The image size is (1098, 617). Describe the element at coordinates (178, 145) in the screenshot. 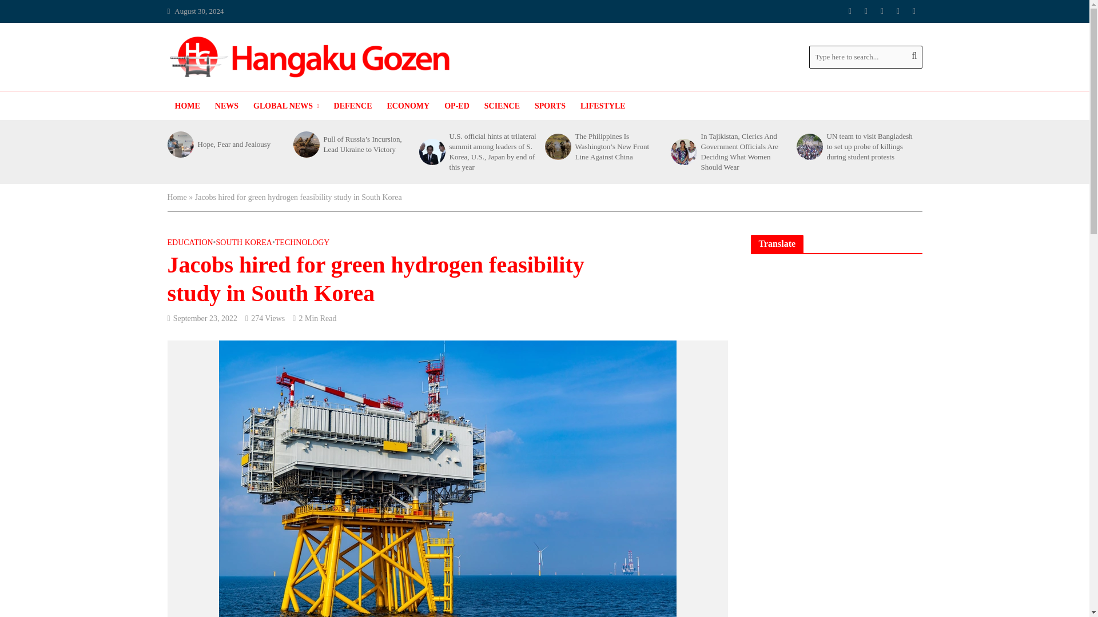

I see `Hope, Fear and Jealousy` at that location.